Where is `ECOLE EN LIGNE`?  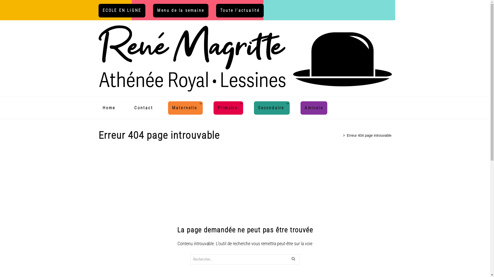
ECOLE EN LIGNE is located at coordinates (122, 10).